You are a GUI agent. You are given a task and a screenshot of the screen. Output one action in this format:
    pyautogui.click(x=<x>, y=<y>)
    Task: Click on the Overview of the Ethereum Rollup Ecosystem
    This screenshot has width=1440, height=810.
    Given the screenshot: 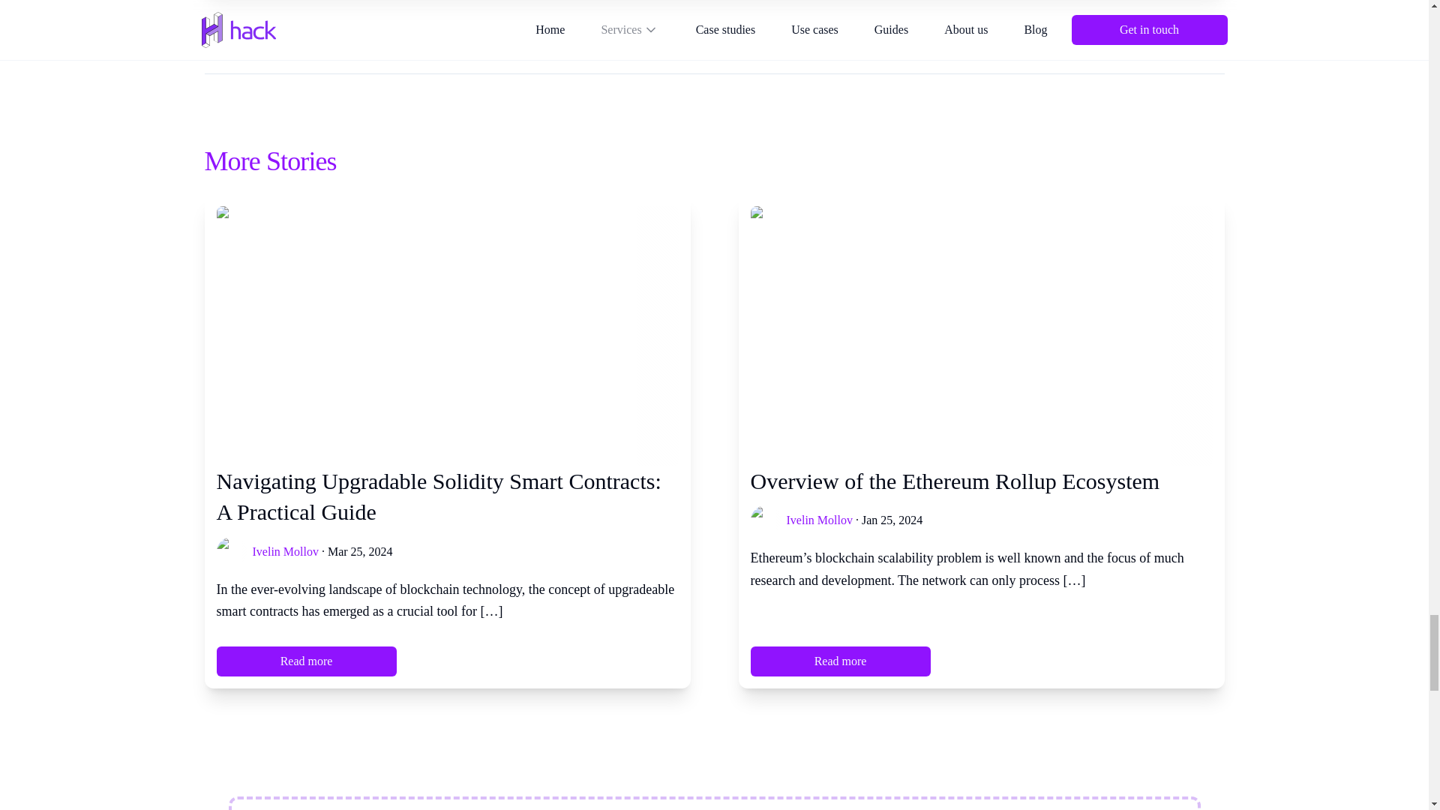 What is the action you would take?
    pyautogui.click(x=981, y=481)
    